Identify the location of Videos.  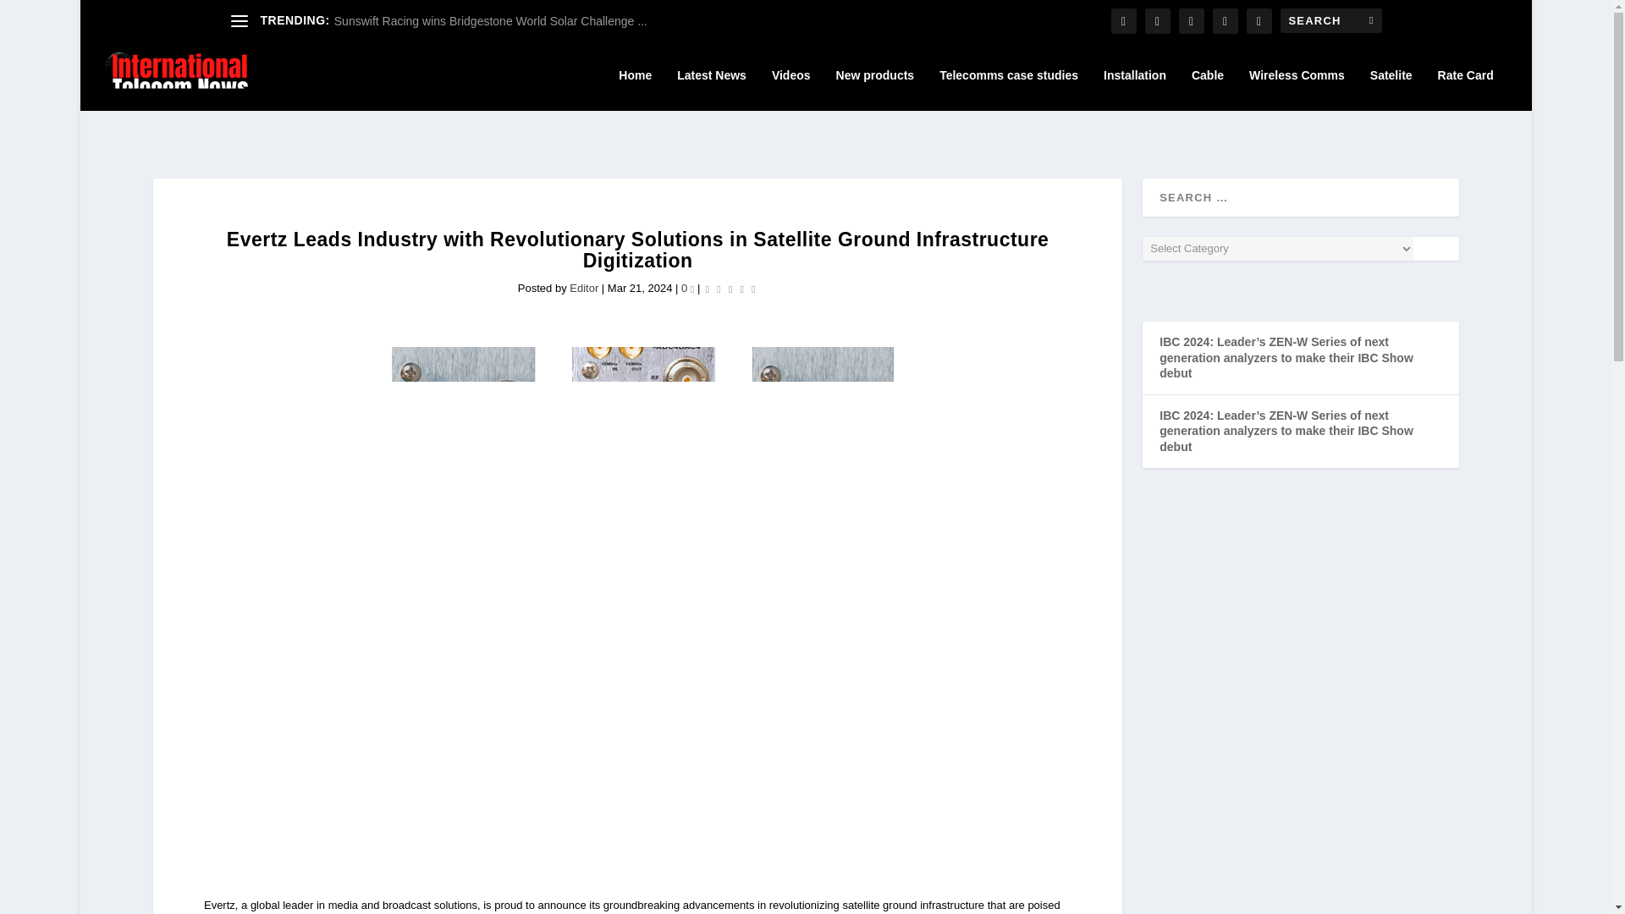
(791, 90).